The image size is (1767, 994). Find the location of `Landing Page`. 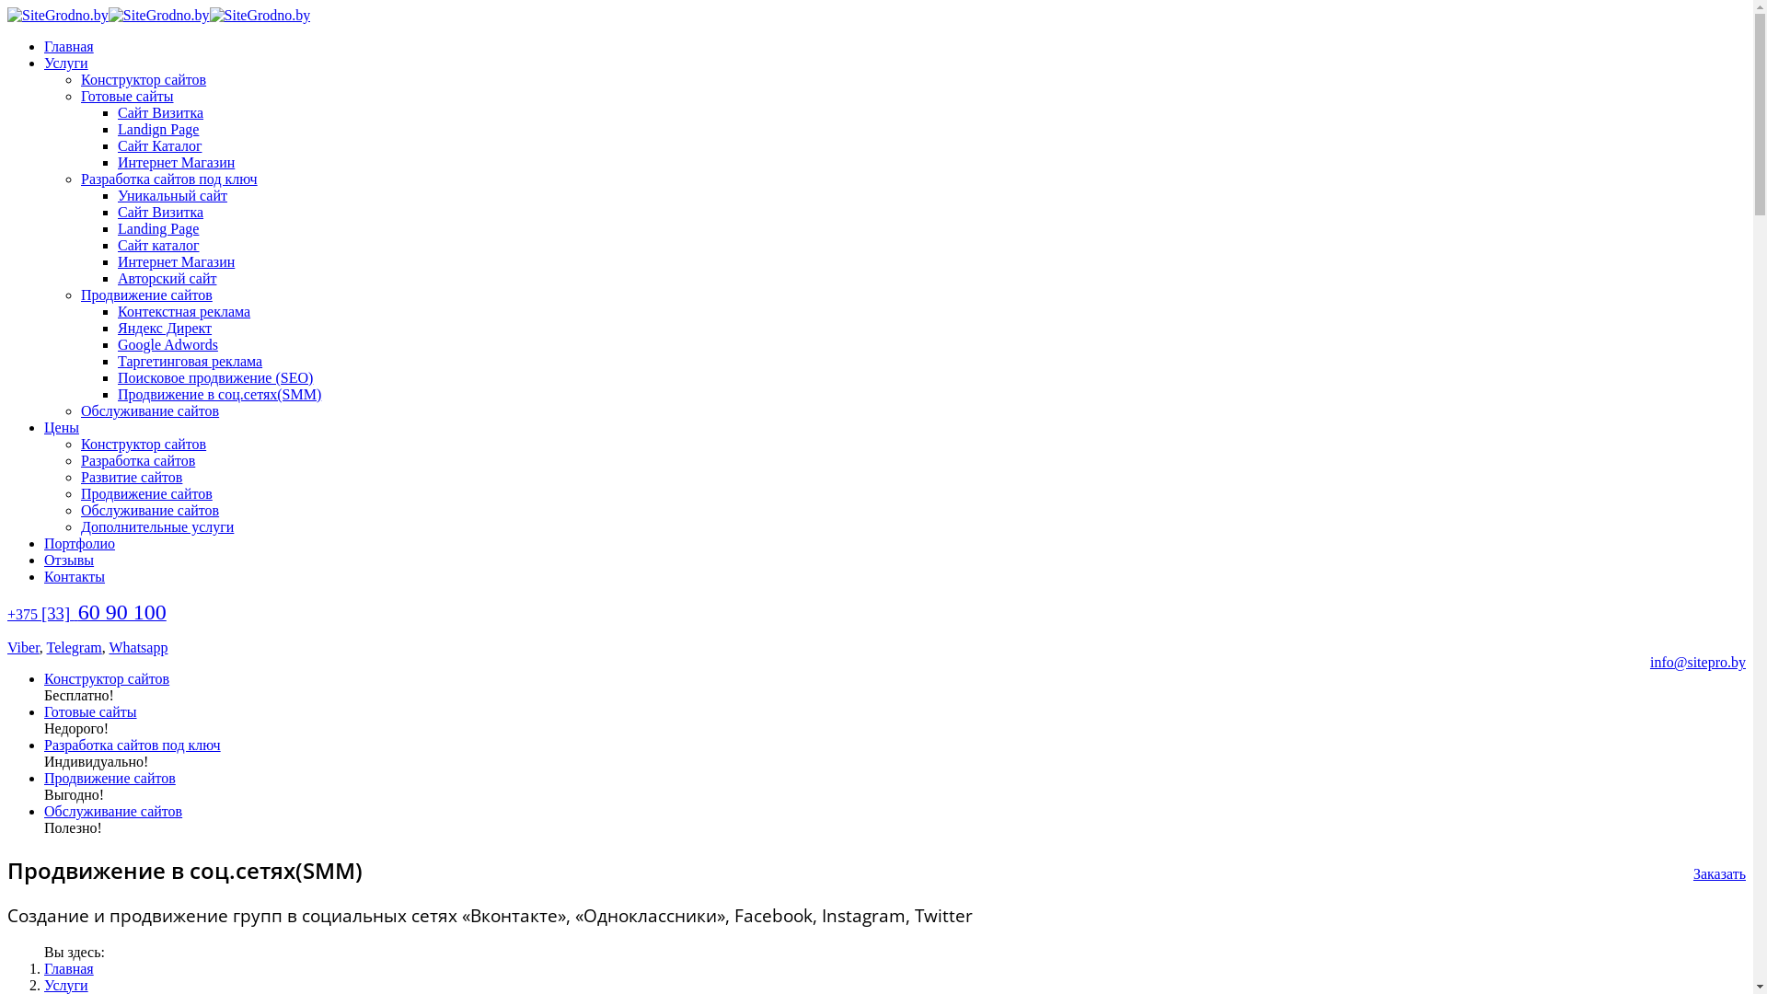

Landing Page is located at coordinates (158, 228).